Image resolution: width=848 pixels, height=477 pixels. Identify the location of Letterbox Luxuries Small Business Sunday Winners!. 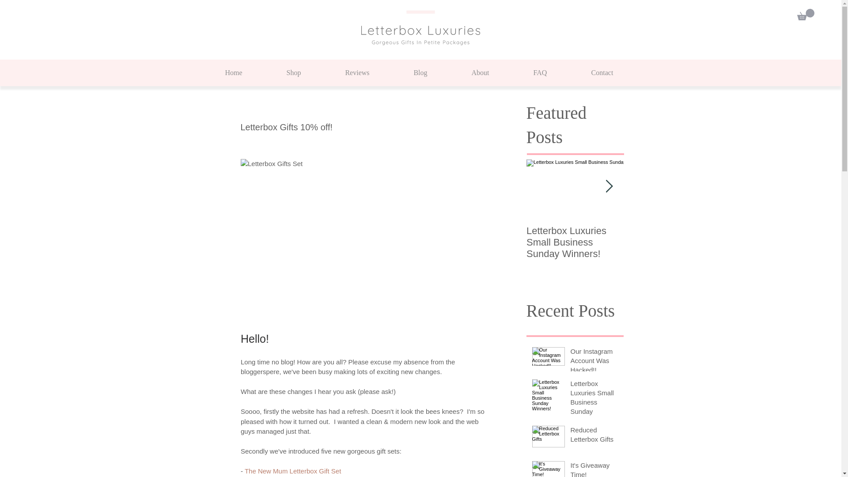
(594, 404).